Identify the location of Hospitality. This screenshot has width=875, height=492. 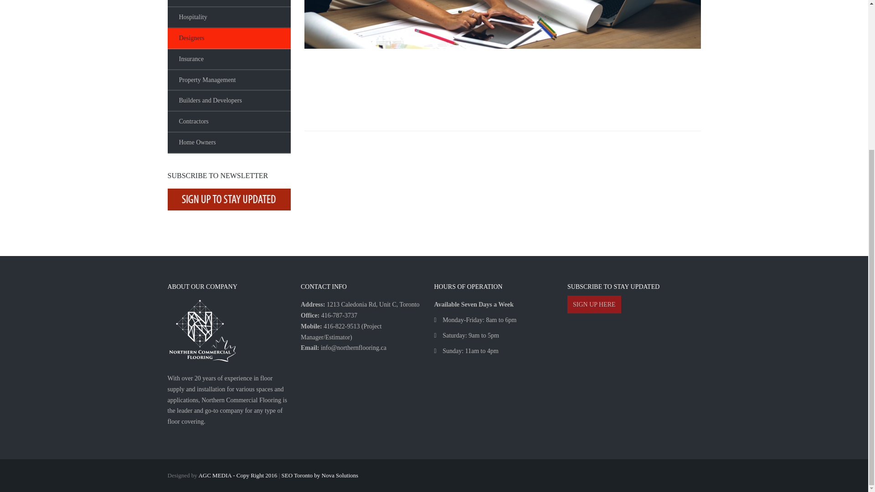
(229, 17).